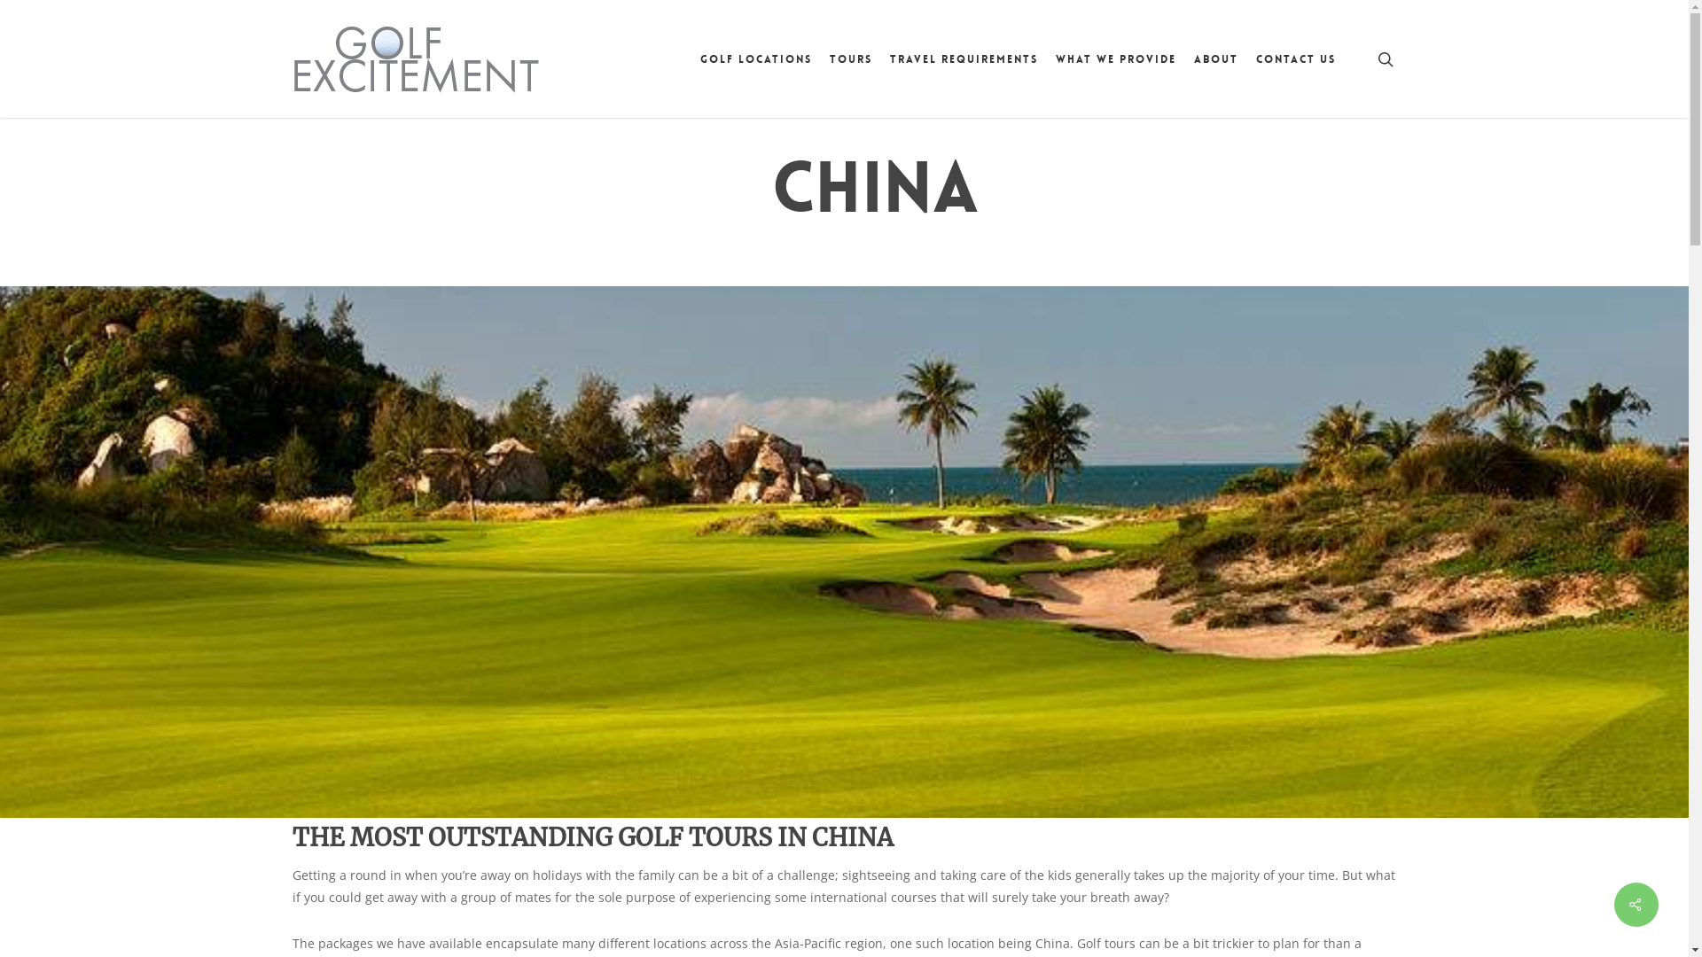 This screenshot has height=957, width=1702. What do you see at coordinates (964, 58) in the screenshot?
I see `TRAVEL REQUIREMENTS` at bounding box center [964, 58].